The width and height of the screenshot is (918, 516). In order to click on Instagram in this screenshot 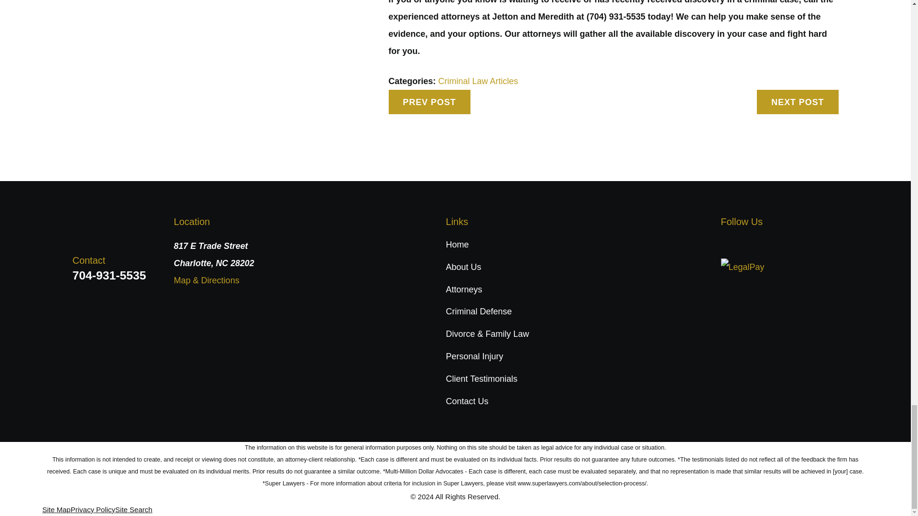, I will do `click(779, 244)`.